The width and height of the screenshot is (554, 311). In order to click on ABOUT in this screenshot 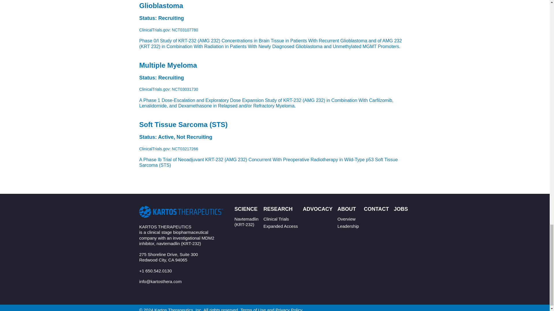, I will do `click(347, 209)`.